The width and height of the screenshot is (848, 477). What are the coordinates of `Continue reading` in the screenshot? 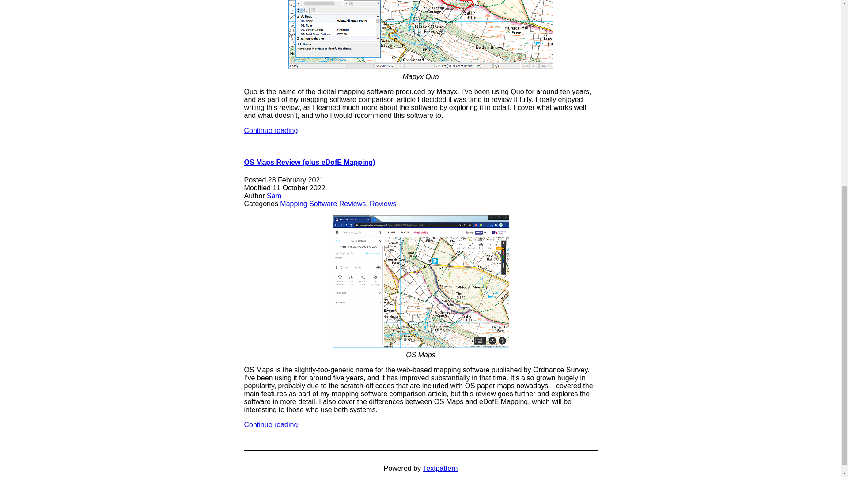 It's located at (270, 424).